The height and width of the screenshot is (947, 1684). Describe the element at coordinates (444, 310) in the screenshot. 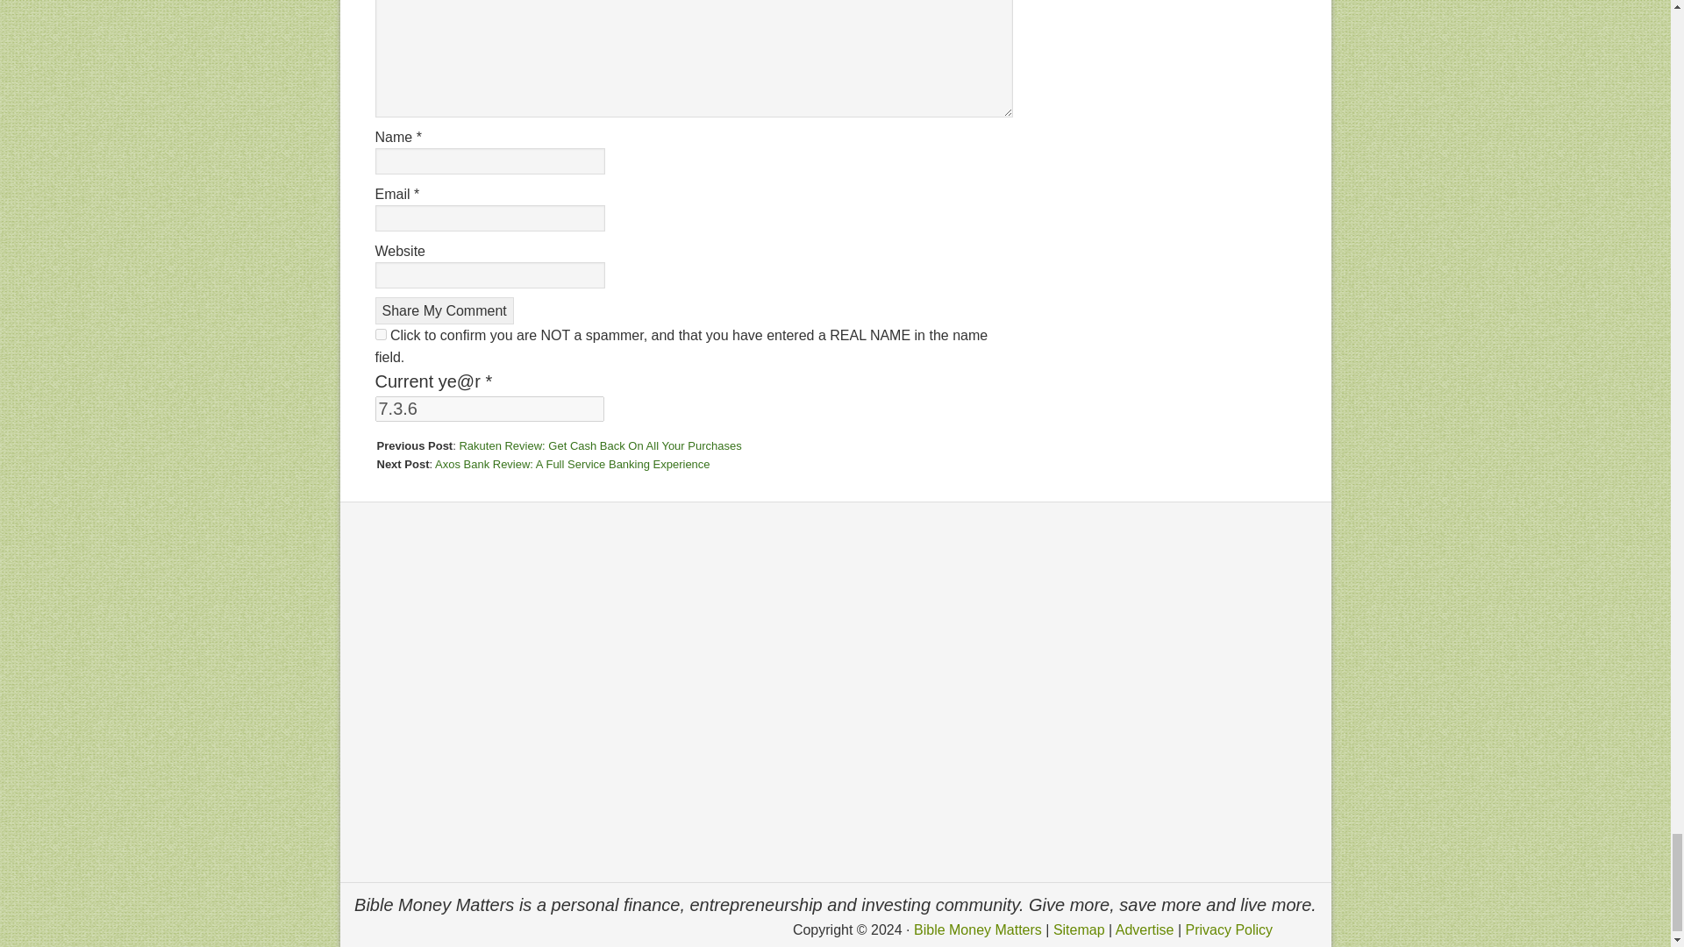

I see `Share My Comment` at that location.